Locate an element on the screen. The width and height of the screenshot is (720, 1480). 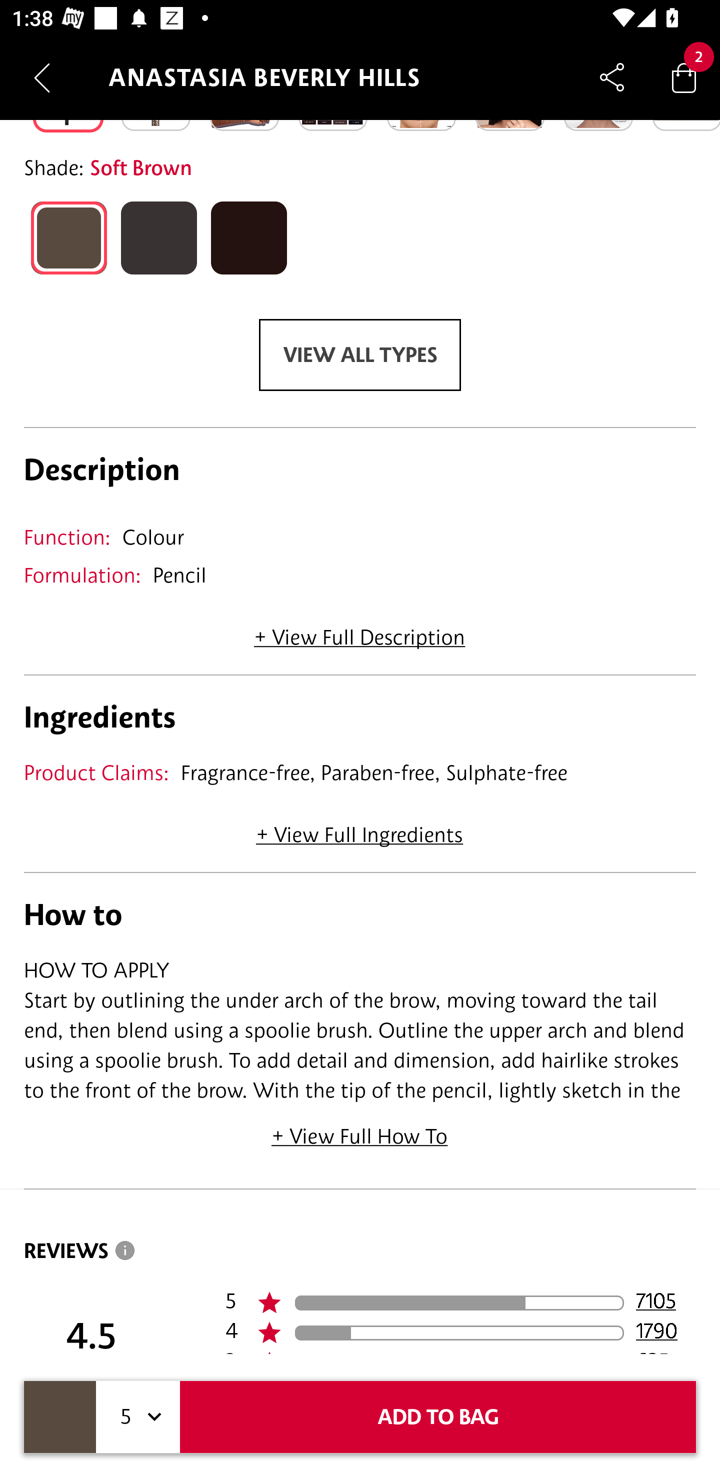
Bag is located at coordinates (684, 77).